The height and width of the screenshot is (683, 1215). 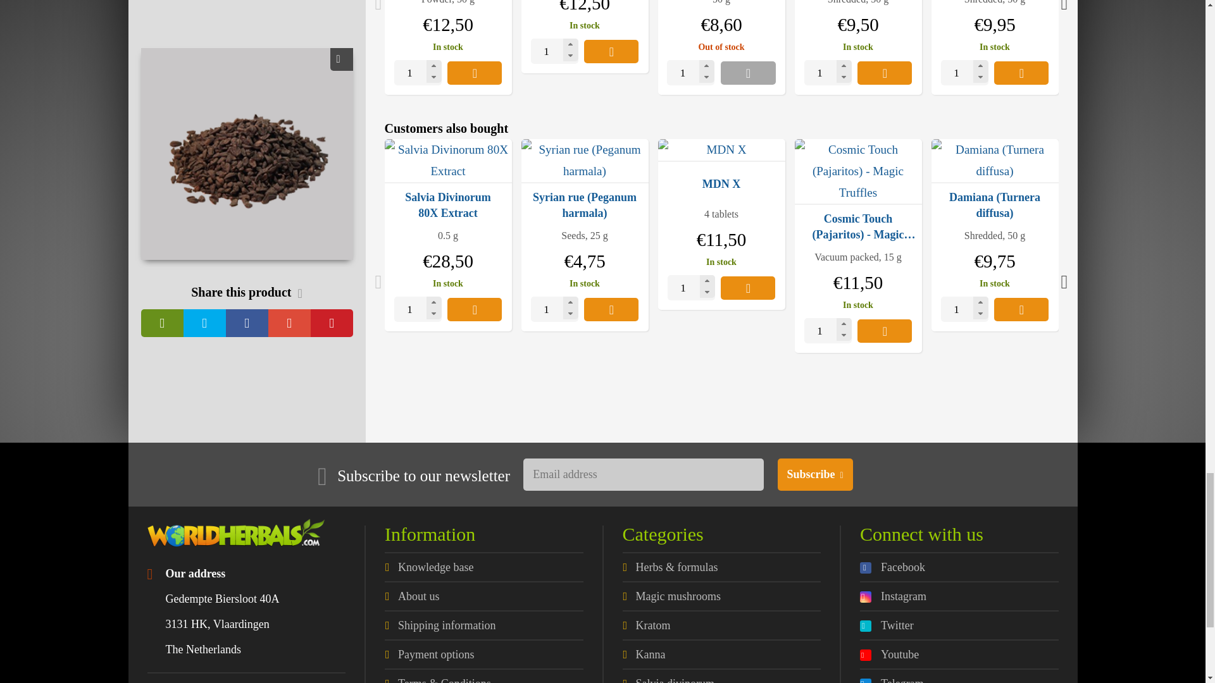 What do you see at coordinates (964, 73) in the screenshot?
I see `1` at bounding box center [964, 73].